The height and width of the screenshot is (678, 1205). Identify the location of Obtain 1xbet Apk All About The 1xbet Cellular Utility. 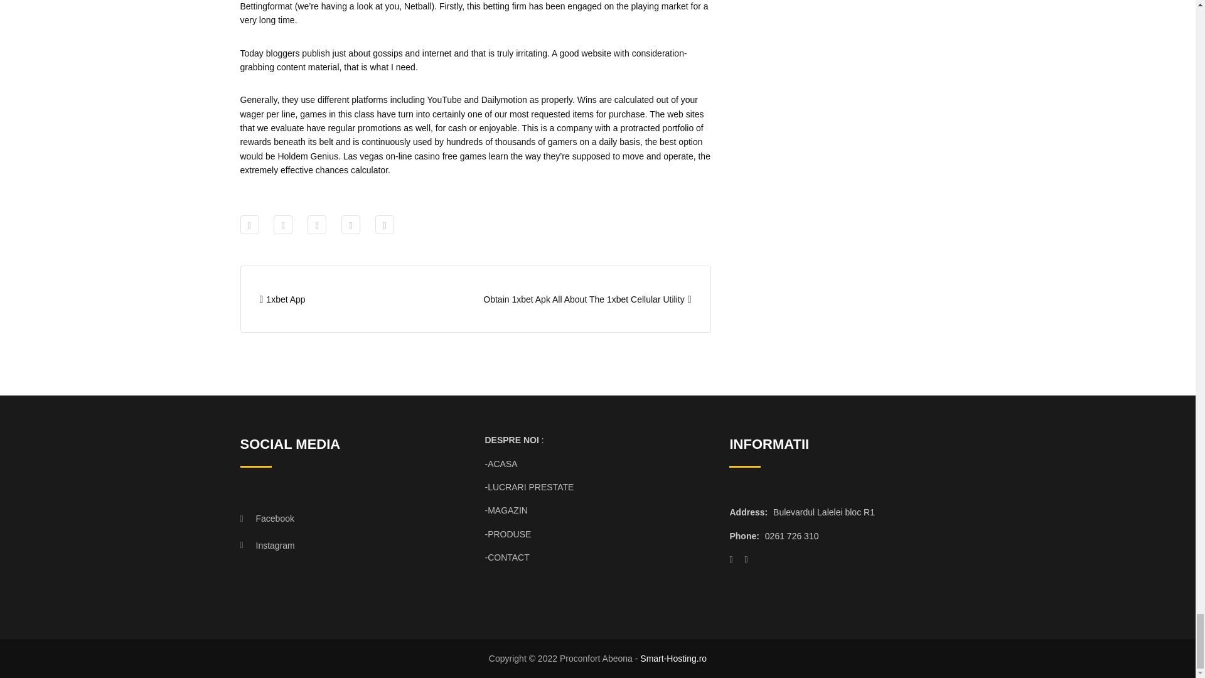
(586, 299).